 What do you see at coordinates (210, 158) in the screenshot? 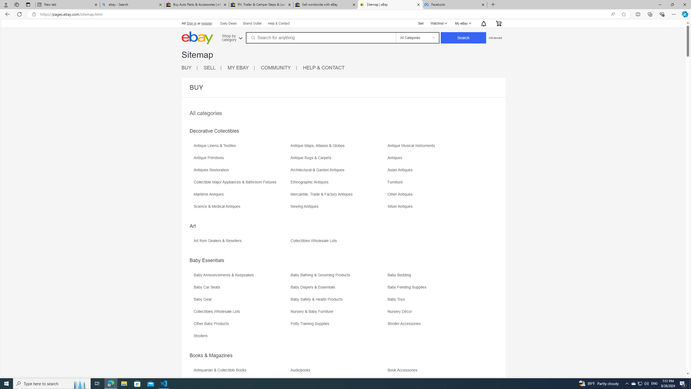
I see `Antique Primitives` at bounding box center [210, 158].